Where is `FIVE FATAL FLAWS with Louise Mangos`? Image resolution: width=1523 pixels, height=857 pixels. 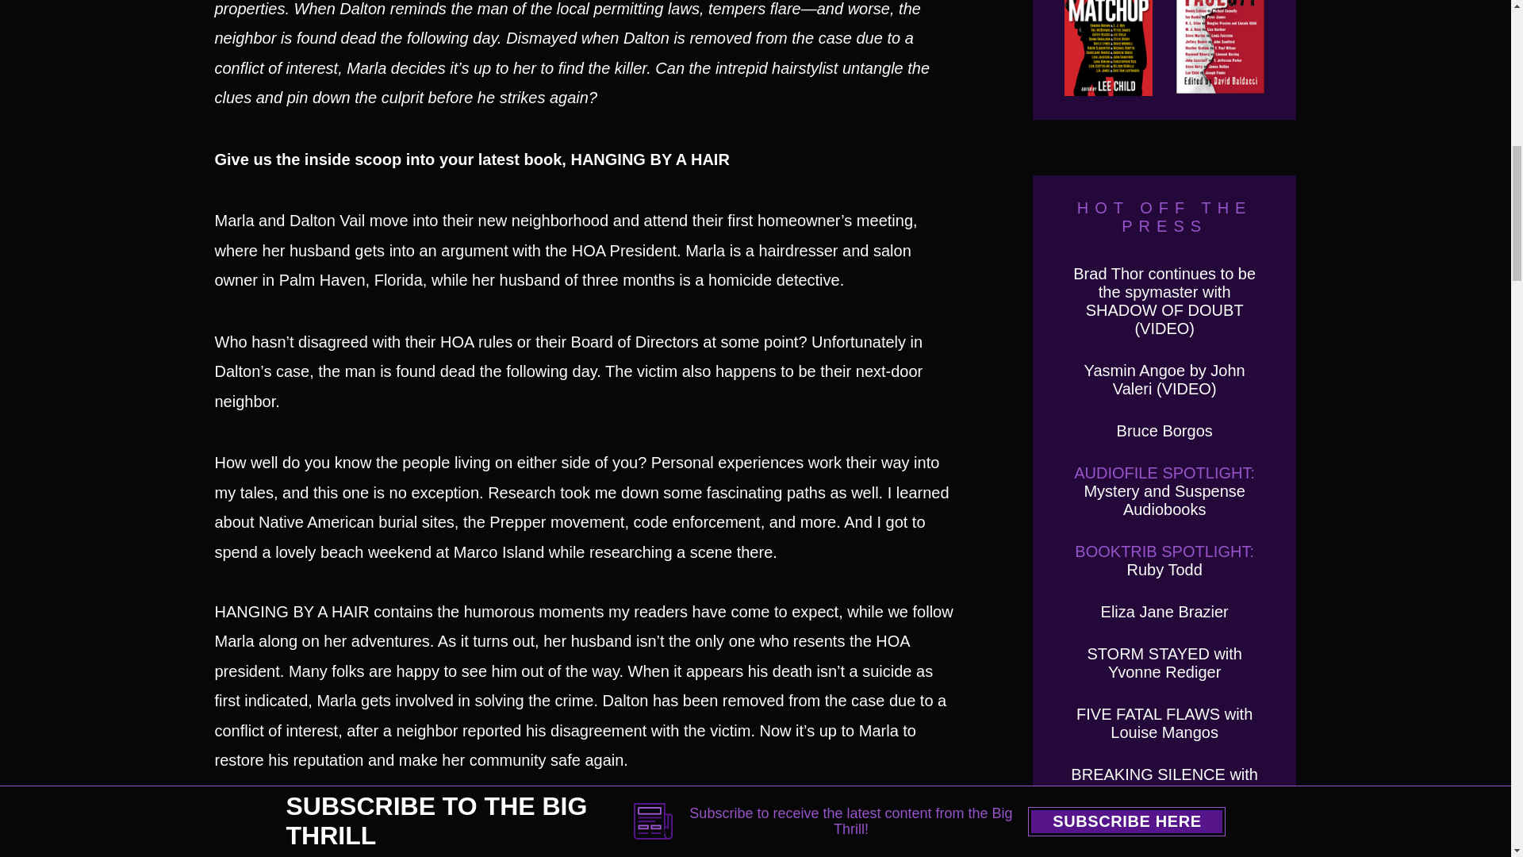
FIVE FATAL FLAWS with Louise Mangos is located at coordinates (1164, 723).